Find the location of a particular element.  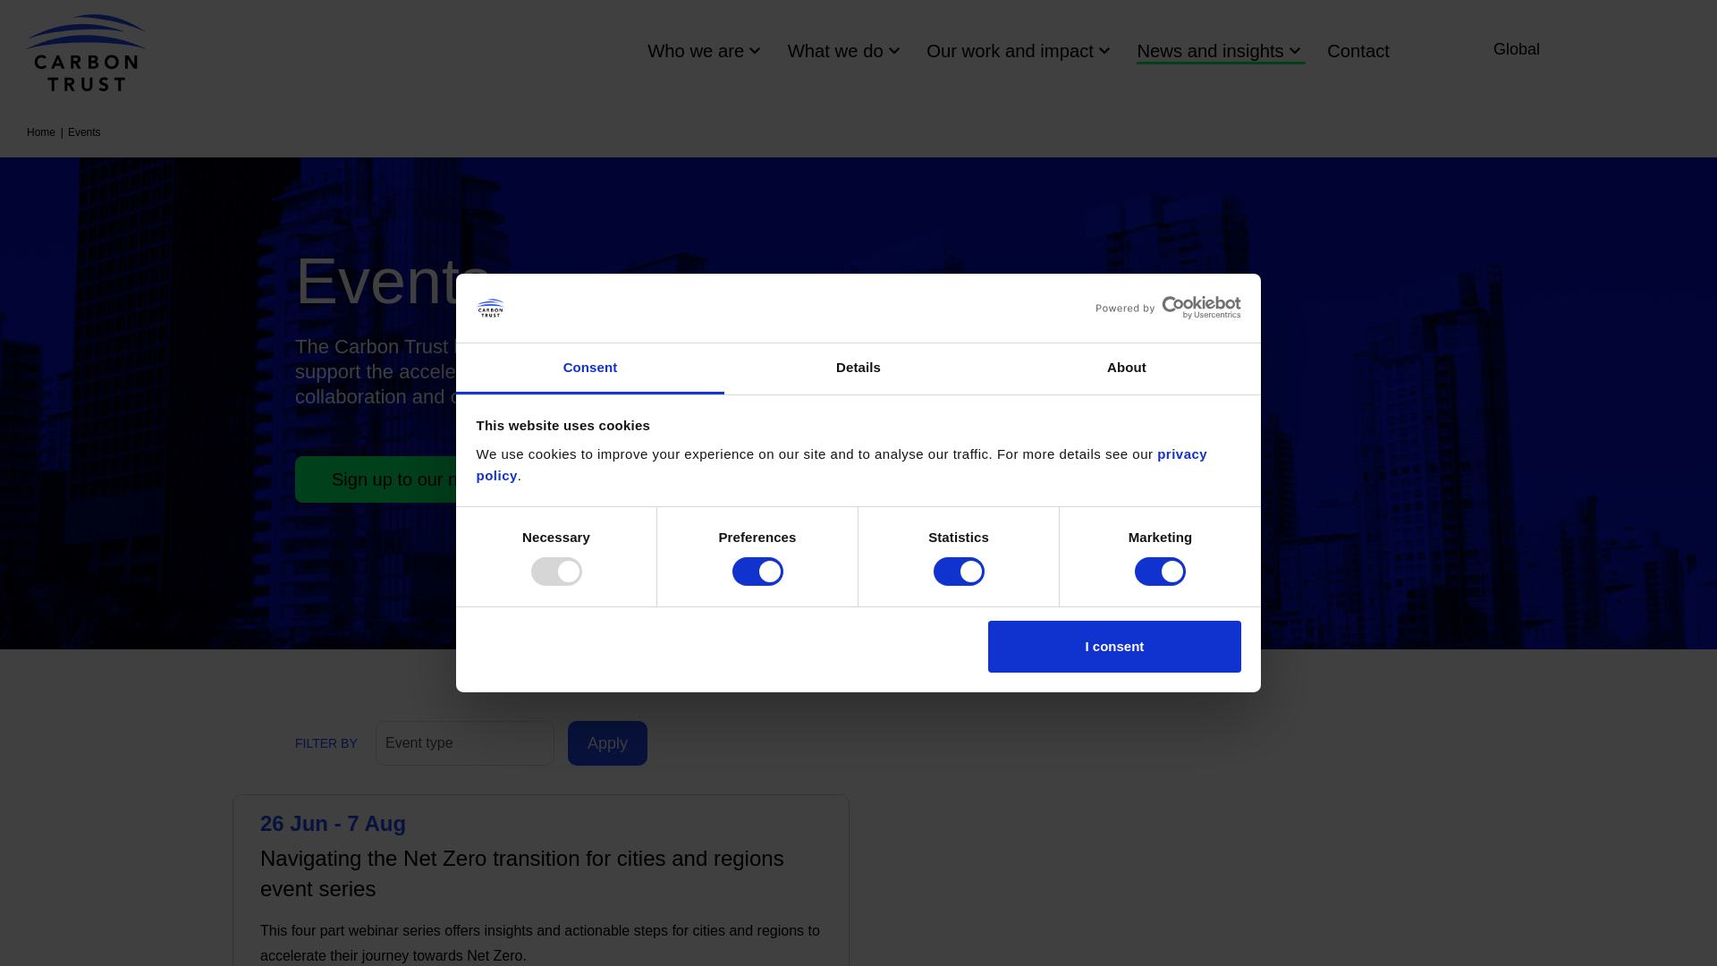

About is located at coordinates (1126, 369).